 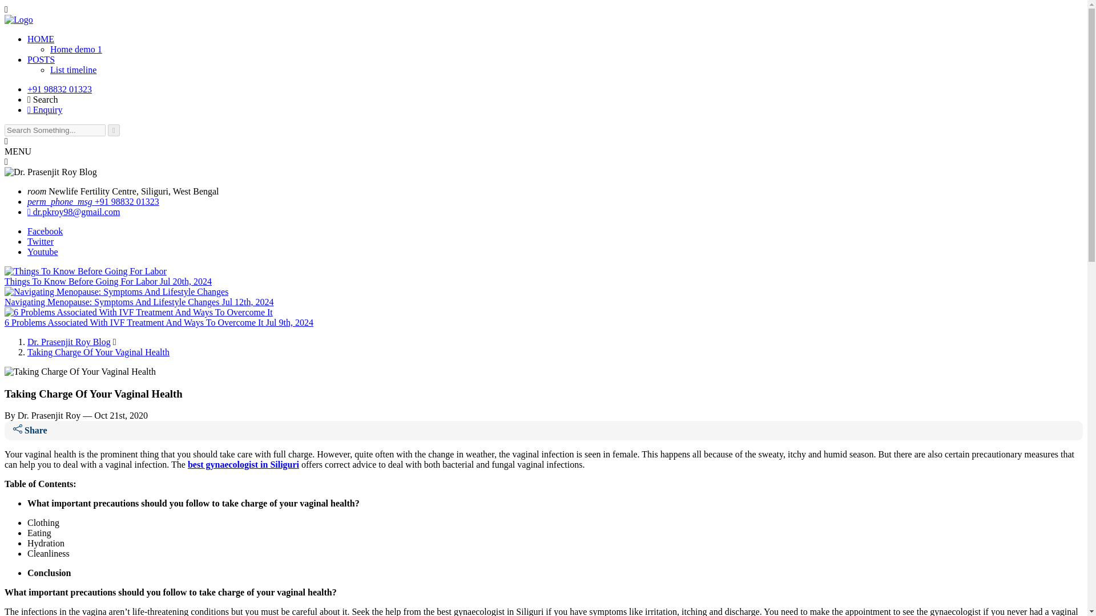 What do you see at coordinates (73, 70) in the screenshot?
I see `List timeline` at bounding box center [73, 70].